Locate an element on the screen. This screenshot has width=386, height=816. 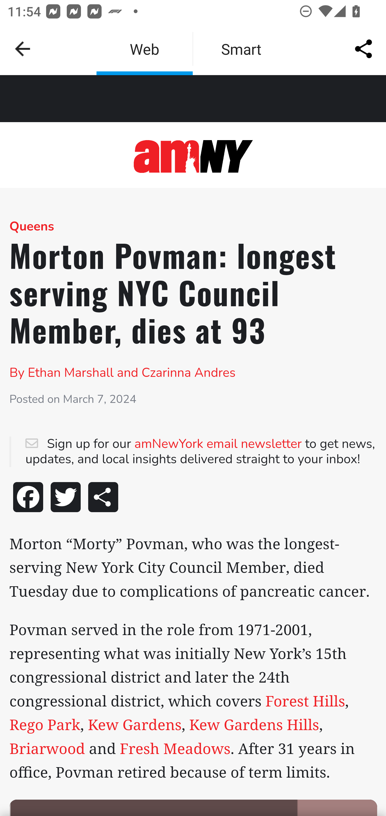
 Fresh Meadows   Fresh Meadows is located at coordinates (173, 749).